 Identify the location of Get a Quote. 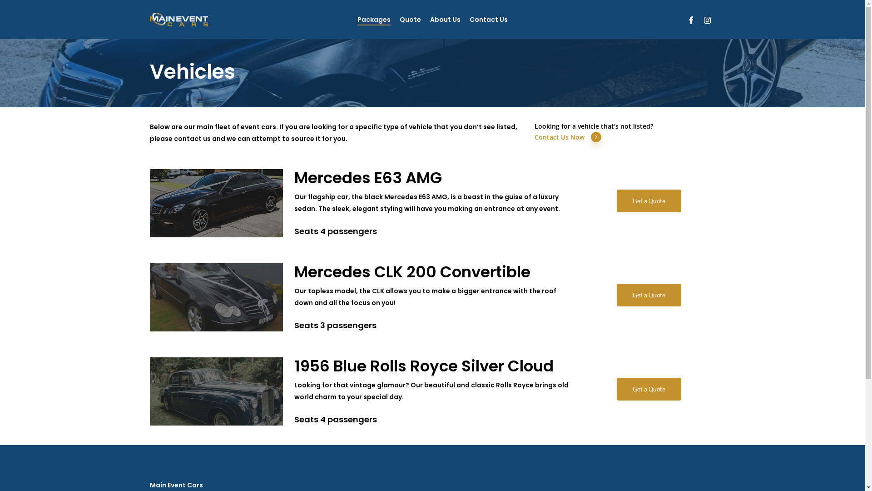
(649, 295).